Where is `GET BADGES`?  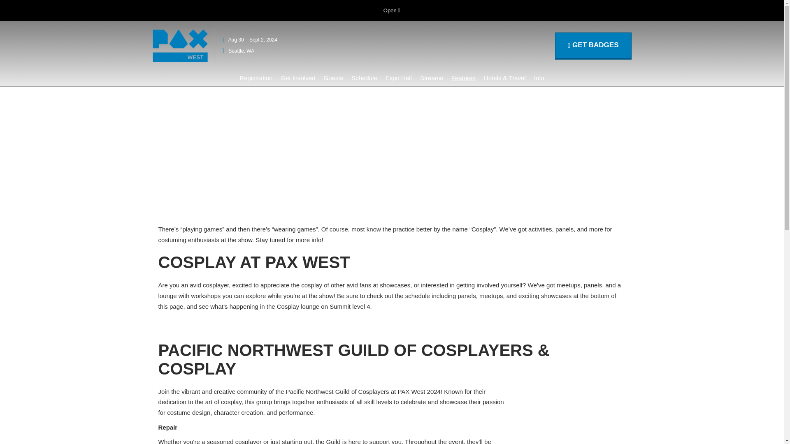
GET BADGES is located at coordinates (593, 45).